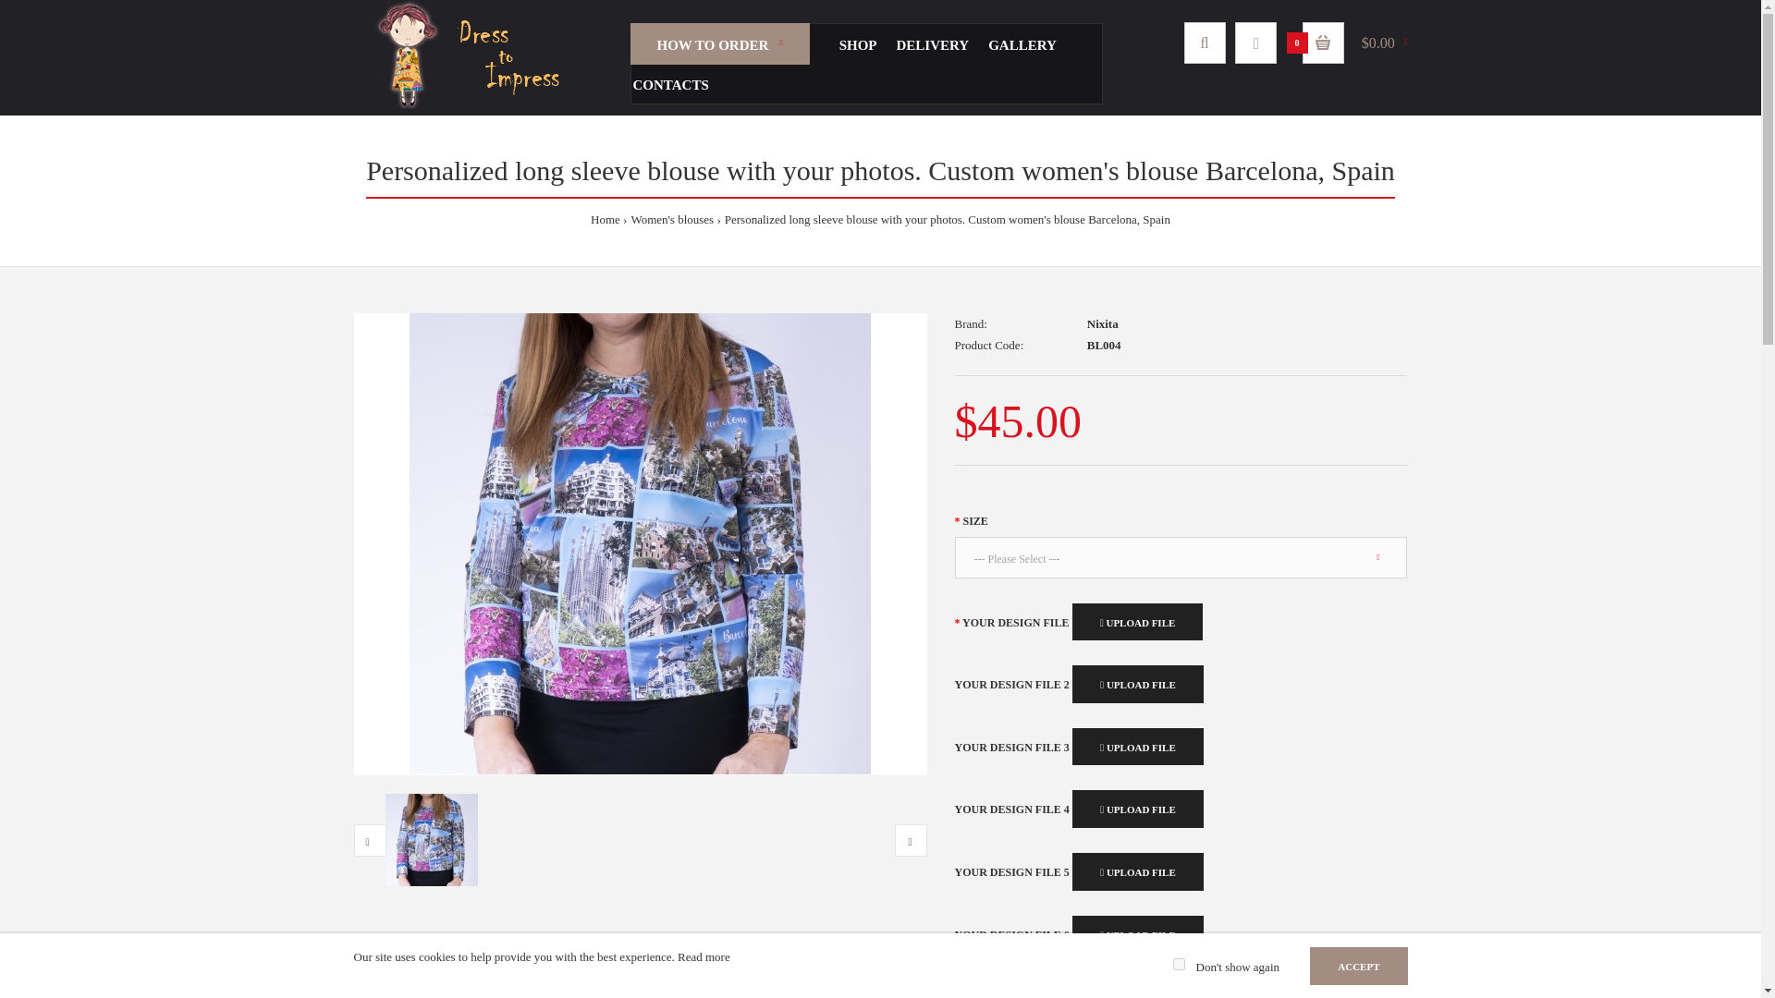 The image size is (1775, 998). I want to click on DELIVERY, so click(932, 43).